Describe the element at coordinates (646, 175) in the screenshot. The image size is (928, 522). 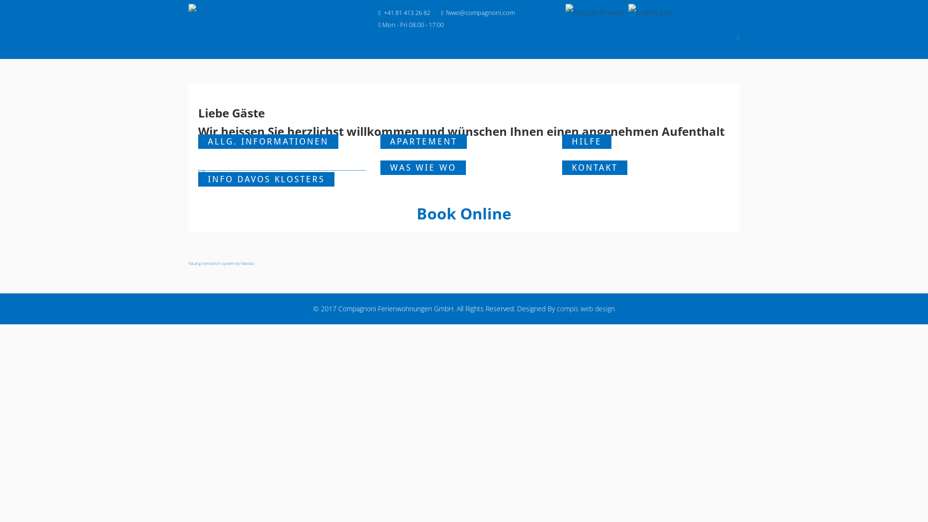
I see `KONTAKT` at that location.